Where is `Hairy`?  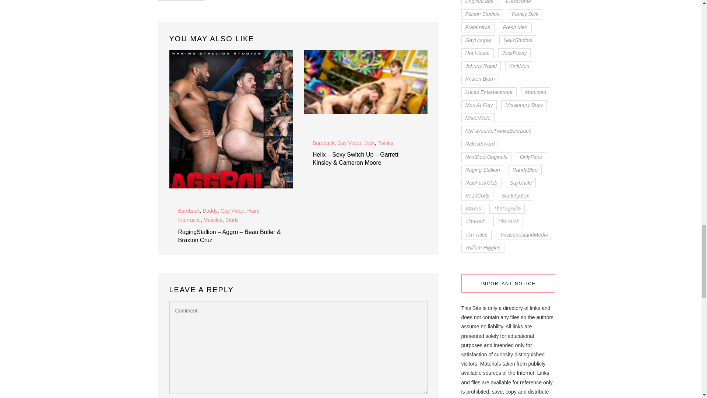 Hairy is located at coordinates (253, 211).